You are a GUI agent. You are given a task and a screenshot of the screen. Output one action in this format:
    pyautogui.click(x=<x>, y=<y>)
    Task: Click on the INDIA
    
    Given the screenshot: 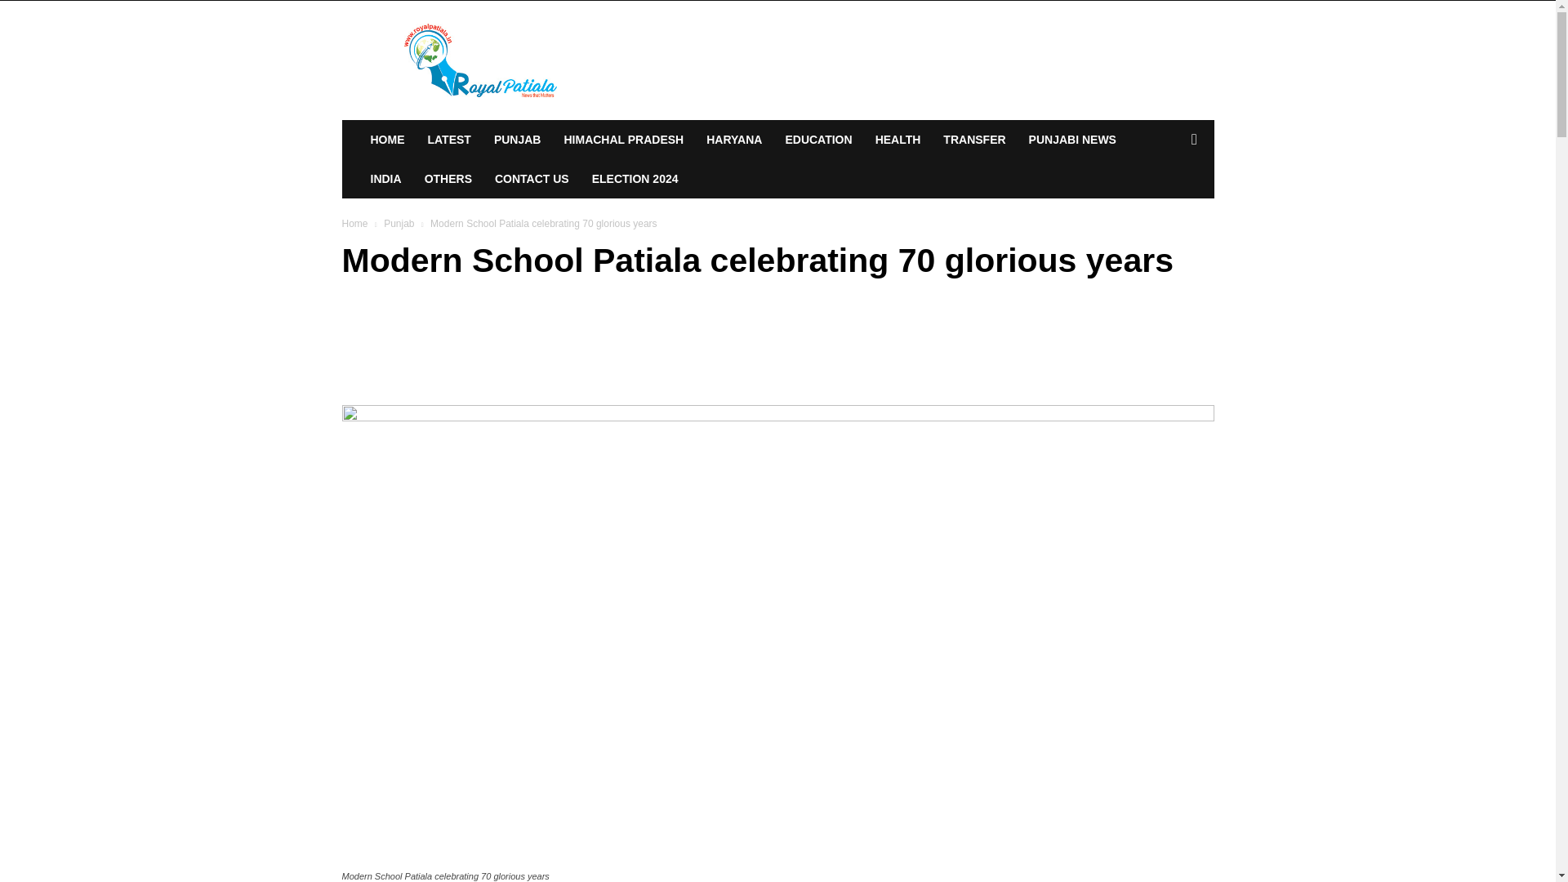 What is the action you would take?
    pyautogui.click(x=385, y=179)
    